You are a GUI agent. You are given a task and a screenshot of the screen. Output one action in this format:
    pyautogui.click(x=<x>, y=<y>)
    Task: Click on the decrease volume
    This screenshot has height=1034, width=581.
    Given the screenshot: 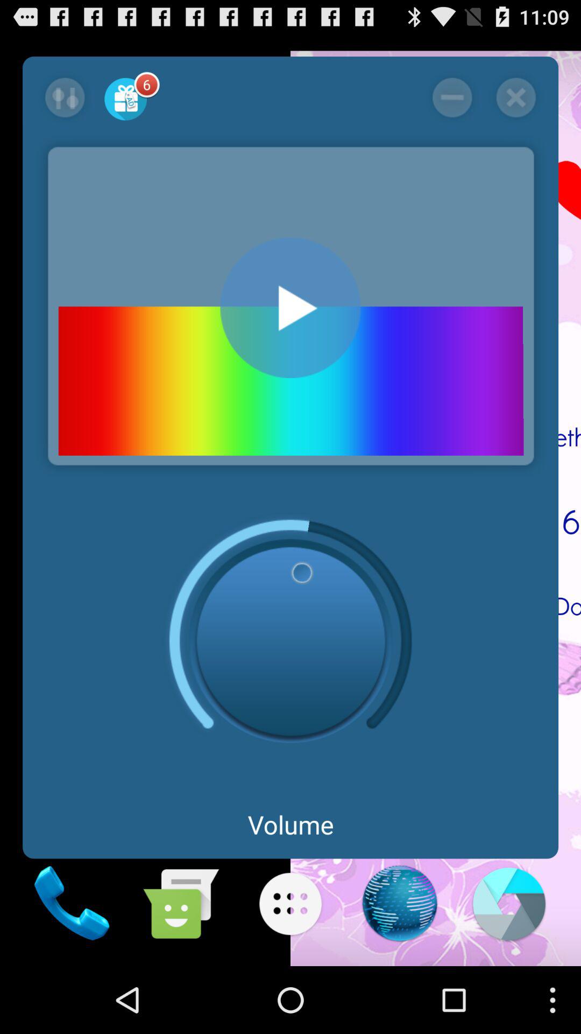 What is the action you would take?
    pyautogui.click(x=452, y=97)
    